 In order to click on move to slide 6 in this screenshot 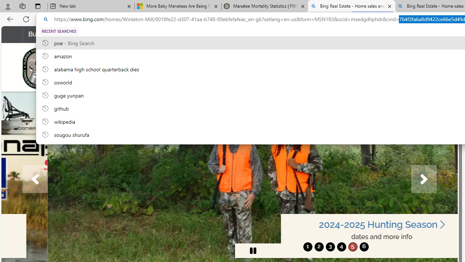, I will do `click(364, 247)`.